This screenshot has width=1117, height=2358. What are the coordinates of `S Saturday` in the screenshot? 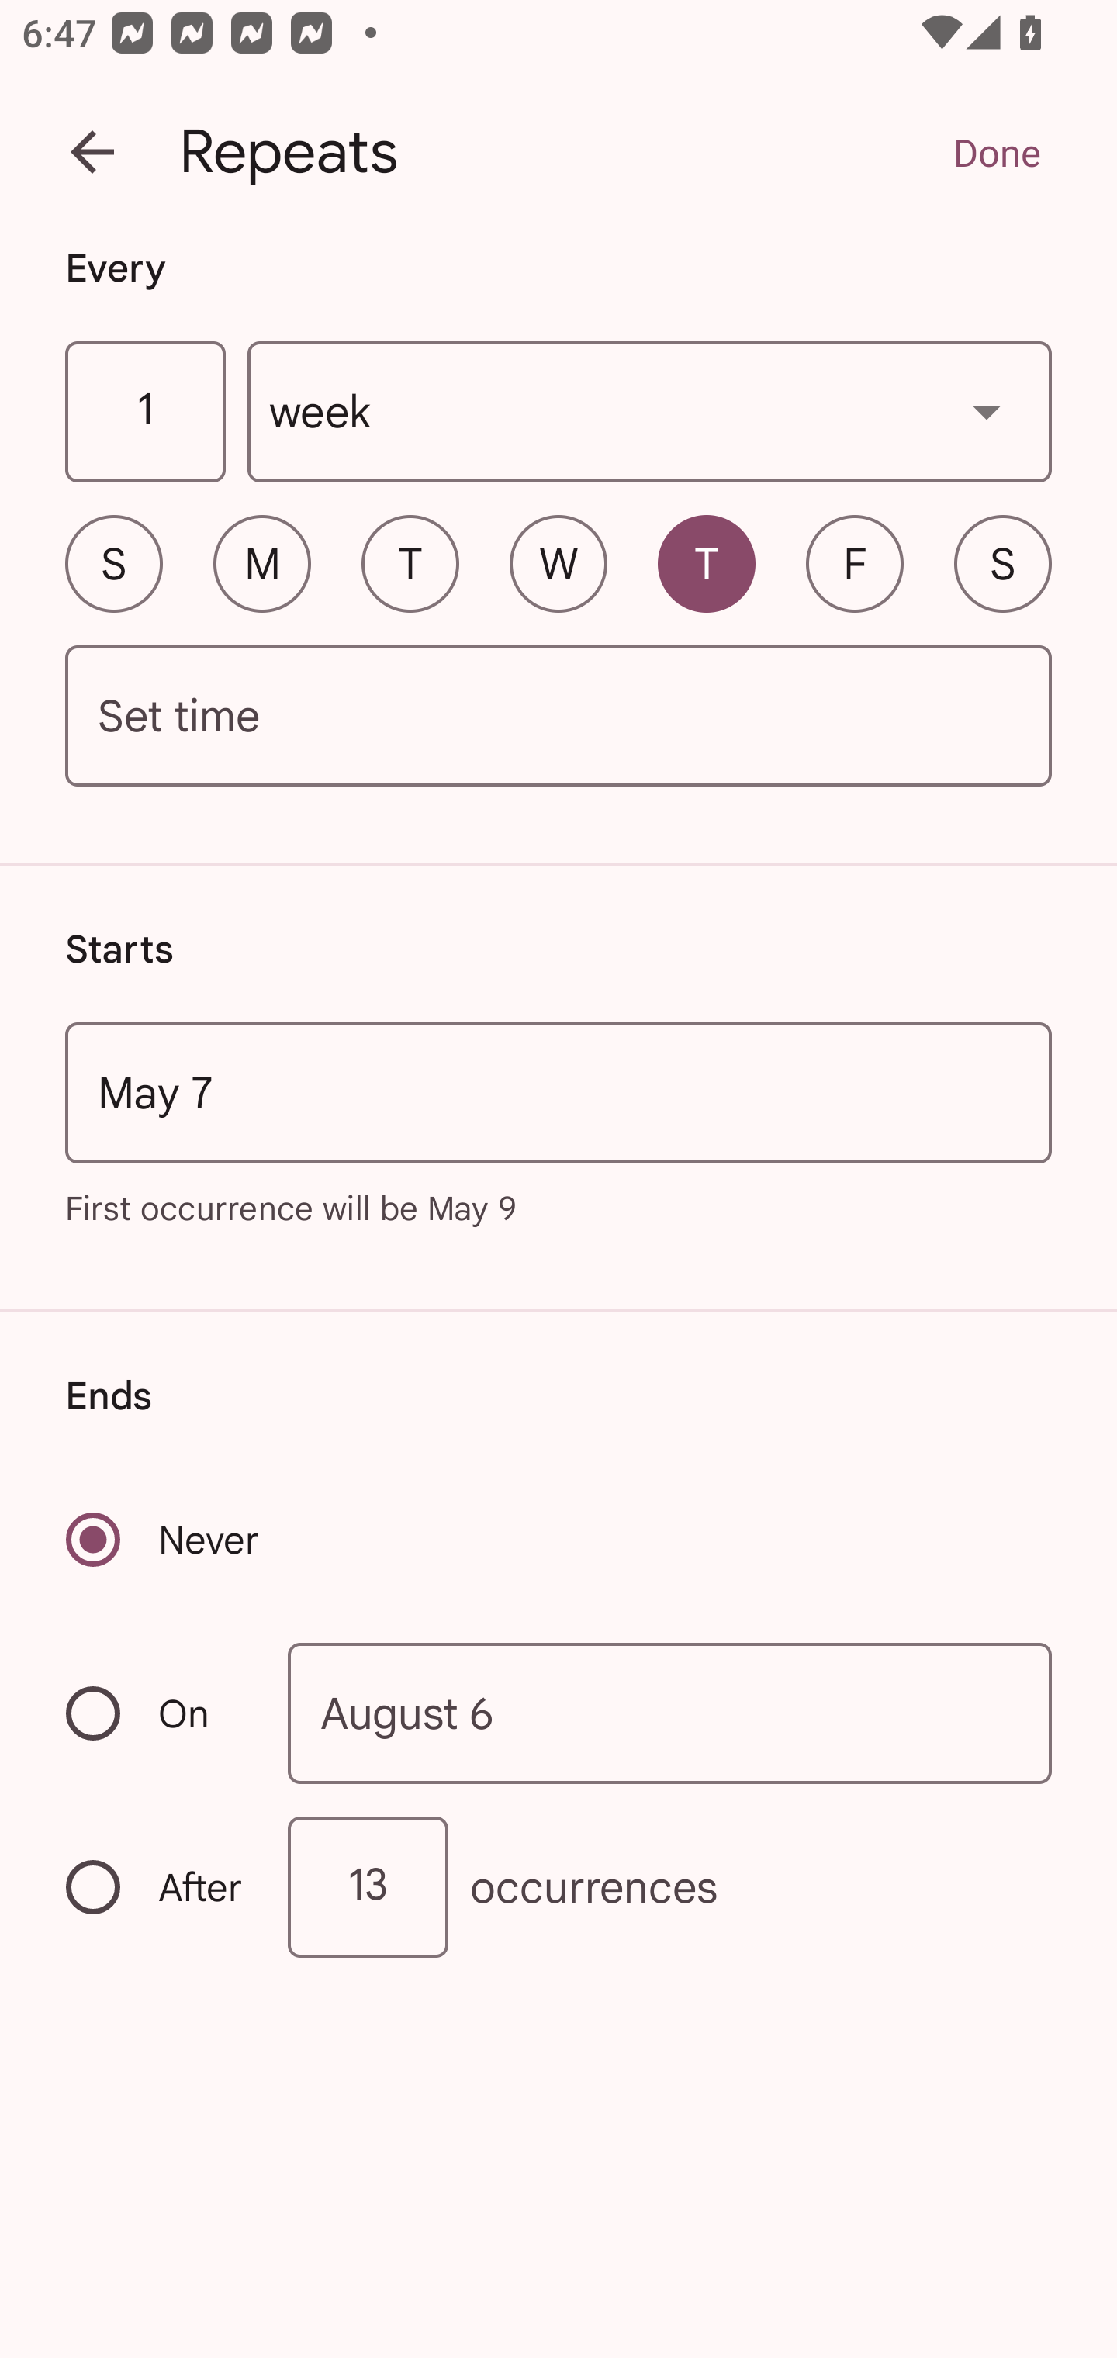 It's located at (1002, 563).